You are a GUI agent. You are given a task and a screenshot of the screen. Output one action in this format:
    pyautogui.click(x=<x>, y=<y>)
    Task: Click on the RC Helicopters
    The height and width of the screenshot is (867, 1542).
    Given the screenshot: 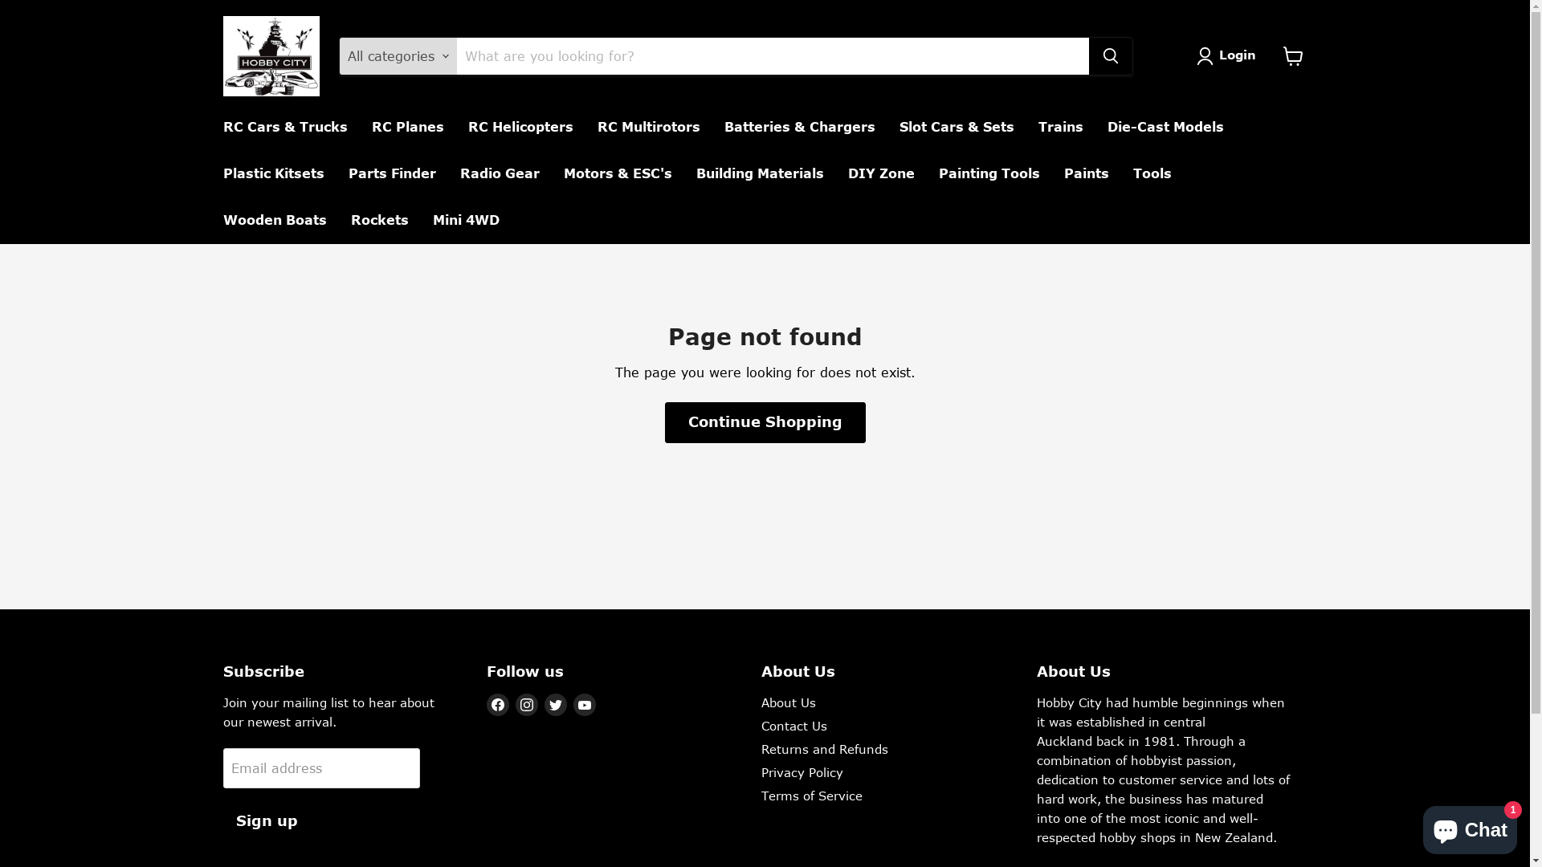 What is the action you would take?
    pyautogui.click(x=520, y=128)
    